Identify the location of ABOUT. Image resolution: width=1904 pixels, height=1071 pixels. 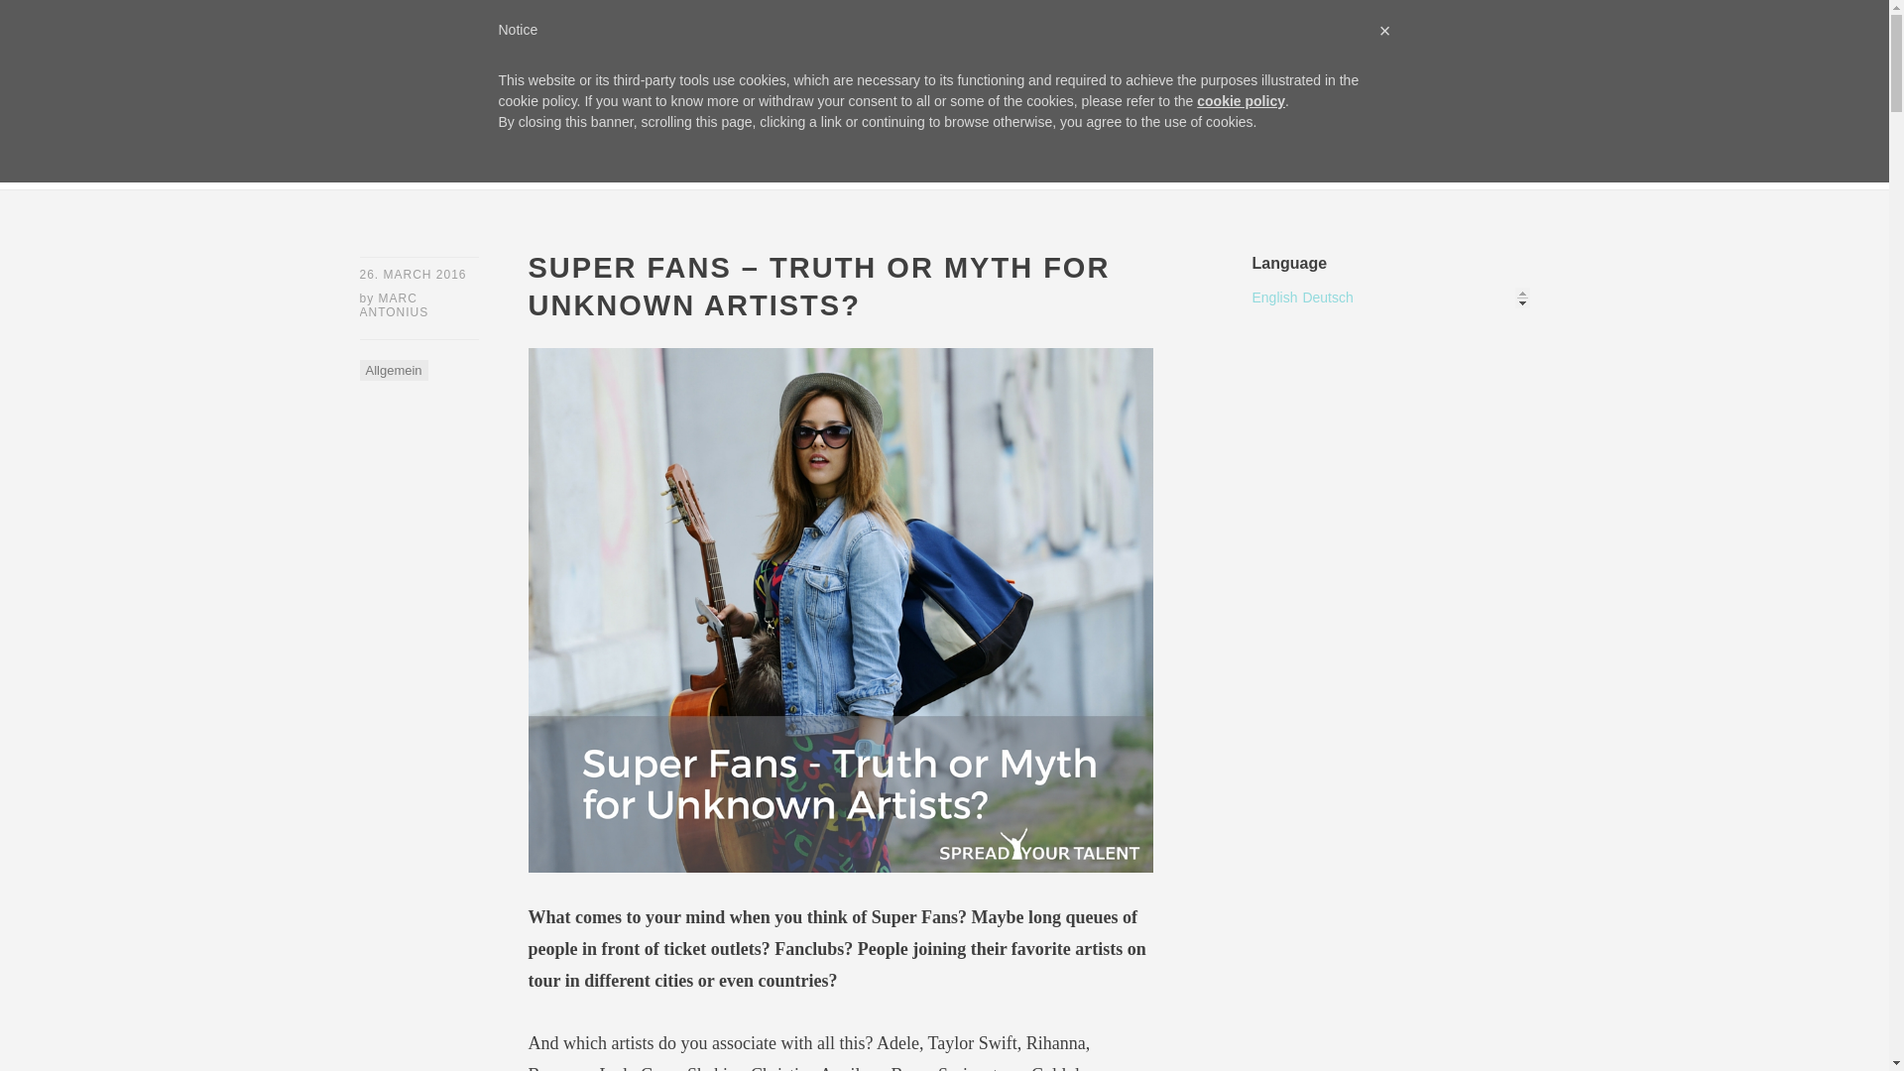
(471, 161).